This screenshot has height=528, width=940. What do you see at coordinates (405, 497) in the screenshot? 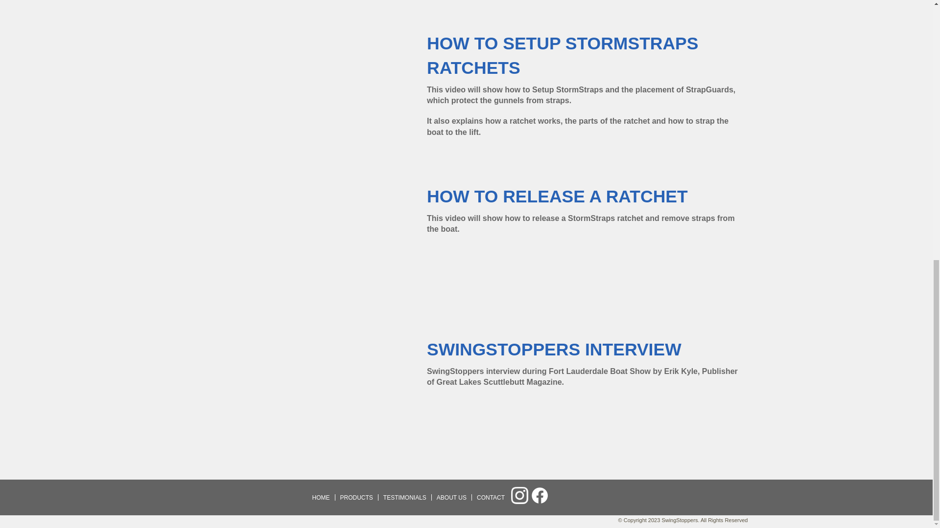
I see `TESTIMONIALS` at bounding box center [405, 497].